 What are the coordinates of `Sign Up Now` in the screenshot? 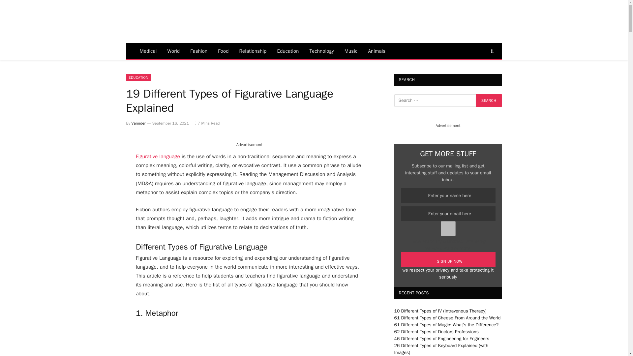 It's located at (448, 259).